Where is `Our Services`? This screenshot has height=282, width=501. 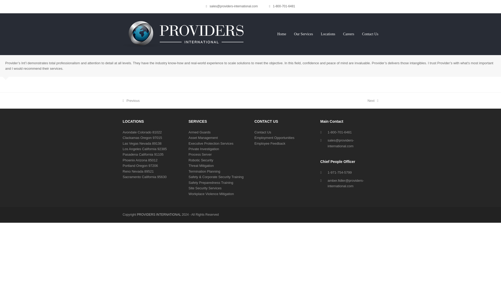 Our Services is located at coordinates (303, 34).